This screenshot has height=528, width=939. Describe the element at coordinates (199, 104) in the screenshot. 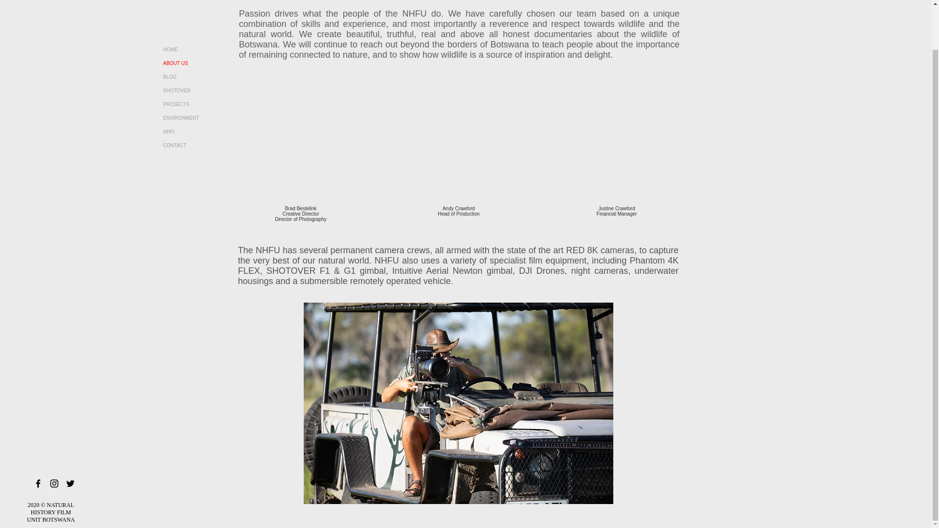

I see `PROJECTS` at that location.